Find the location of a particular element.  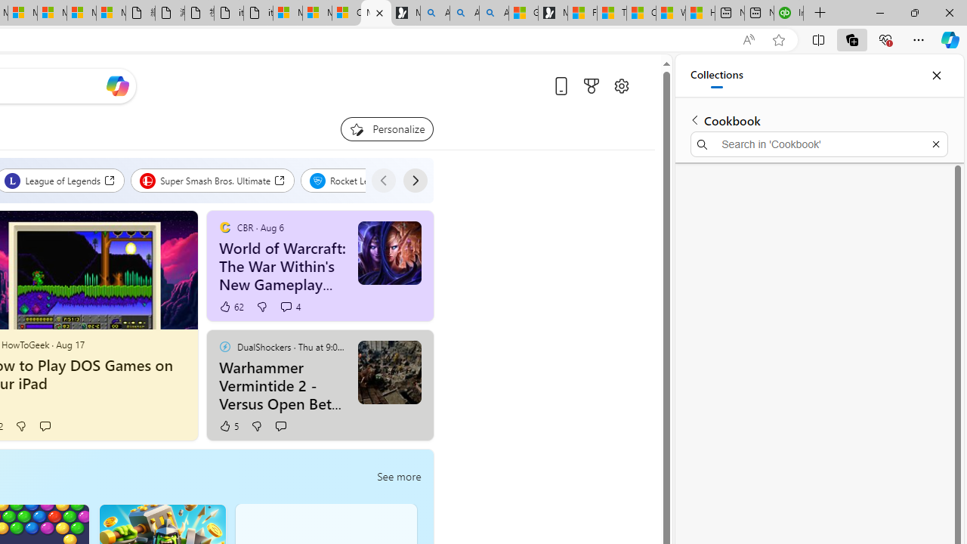

DualShockers is located at coordinates (224, 346).